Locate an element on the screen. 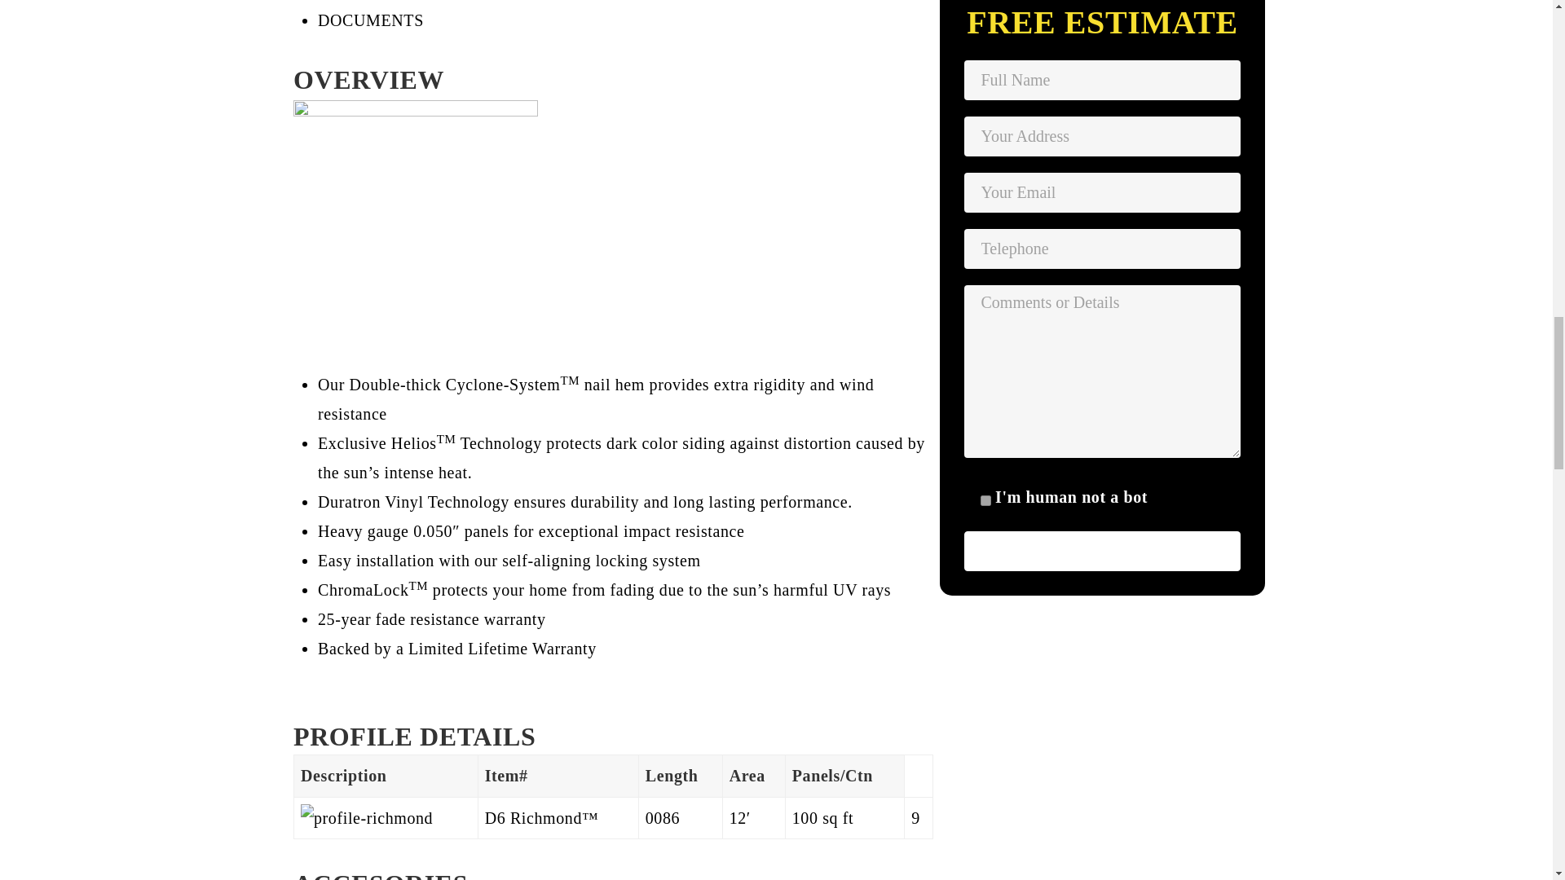  ACCESORIES is located at coordinates (381, 875).